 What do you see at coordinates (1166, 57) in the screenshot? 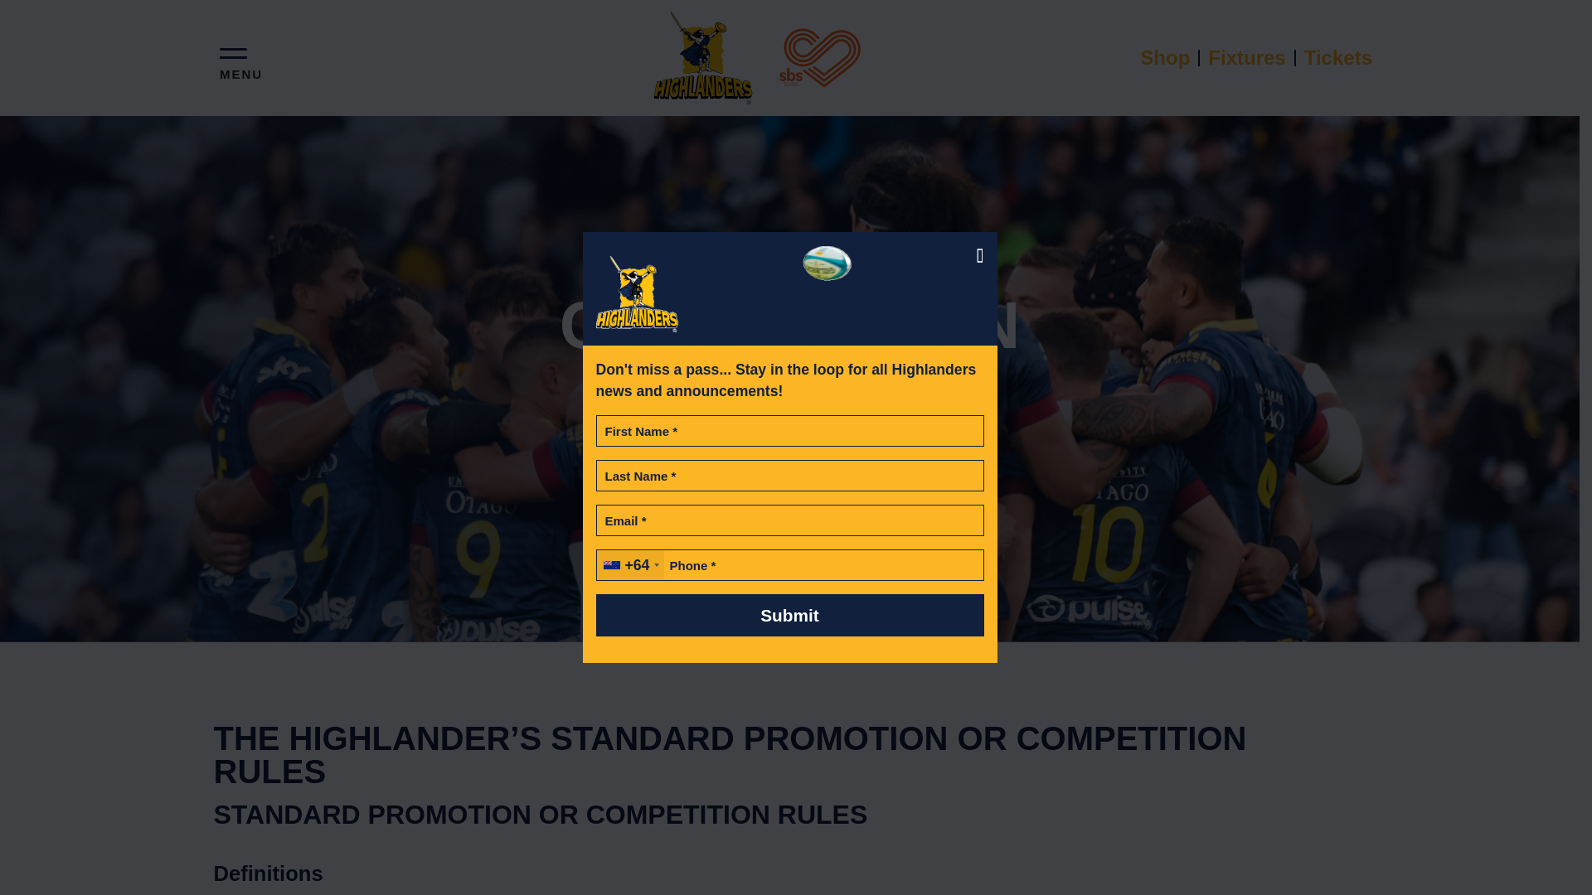
I see `Shop` at bounding box center [1166, 57].